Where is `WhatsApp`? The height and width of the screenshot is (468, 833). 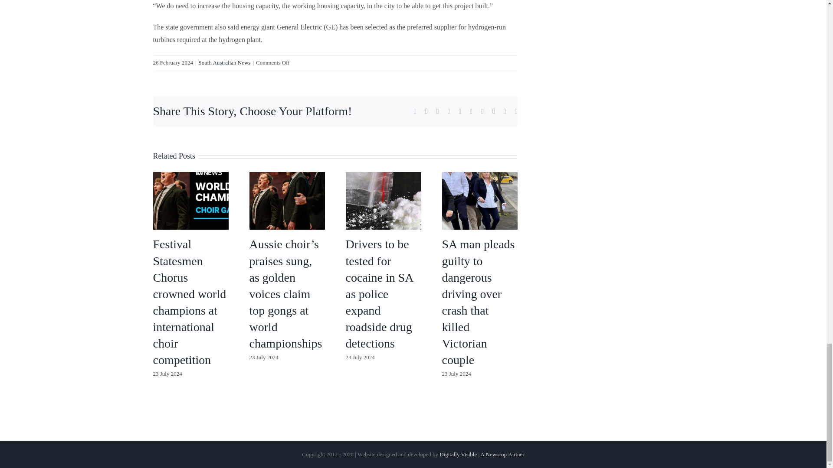 WhatsApp is located at coordinates (460, 111).